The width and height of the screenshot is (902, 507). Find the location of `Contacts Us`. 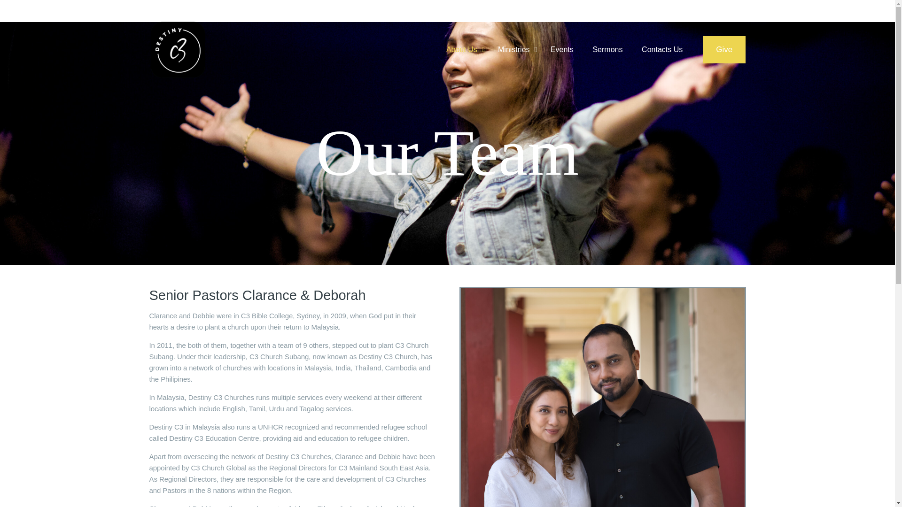

Contacts Us is located at coordinates (662, 49).